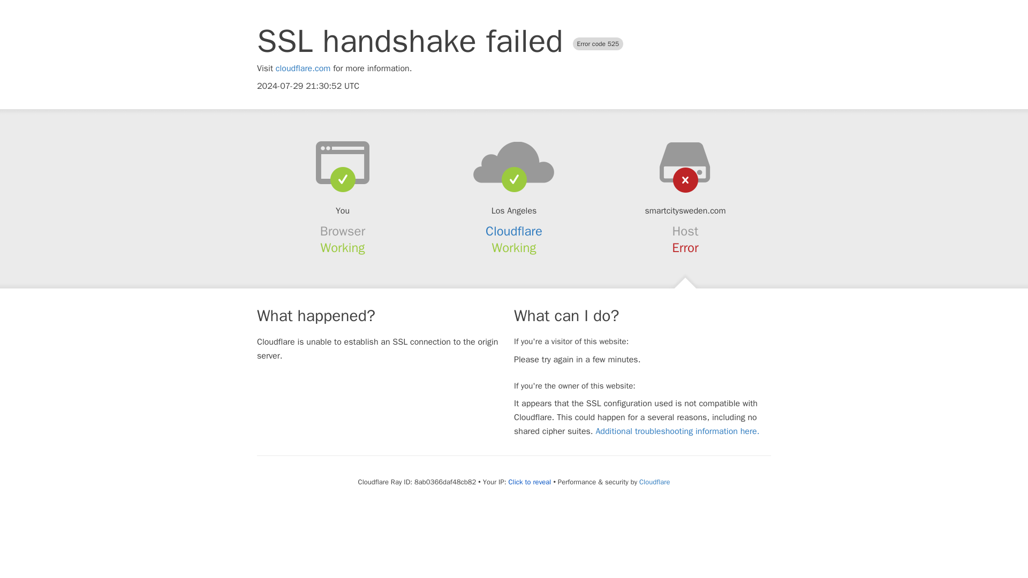 Image resolution: width=1028 pixels, height=578 pixels. I want to click on Additional troubleshooting information here., so click(677, 431).